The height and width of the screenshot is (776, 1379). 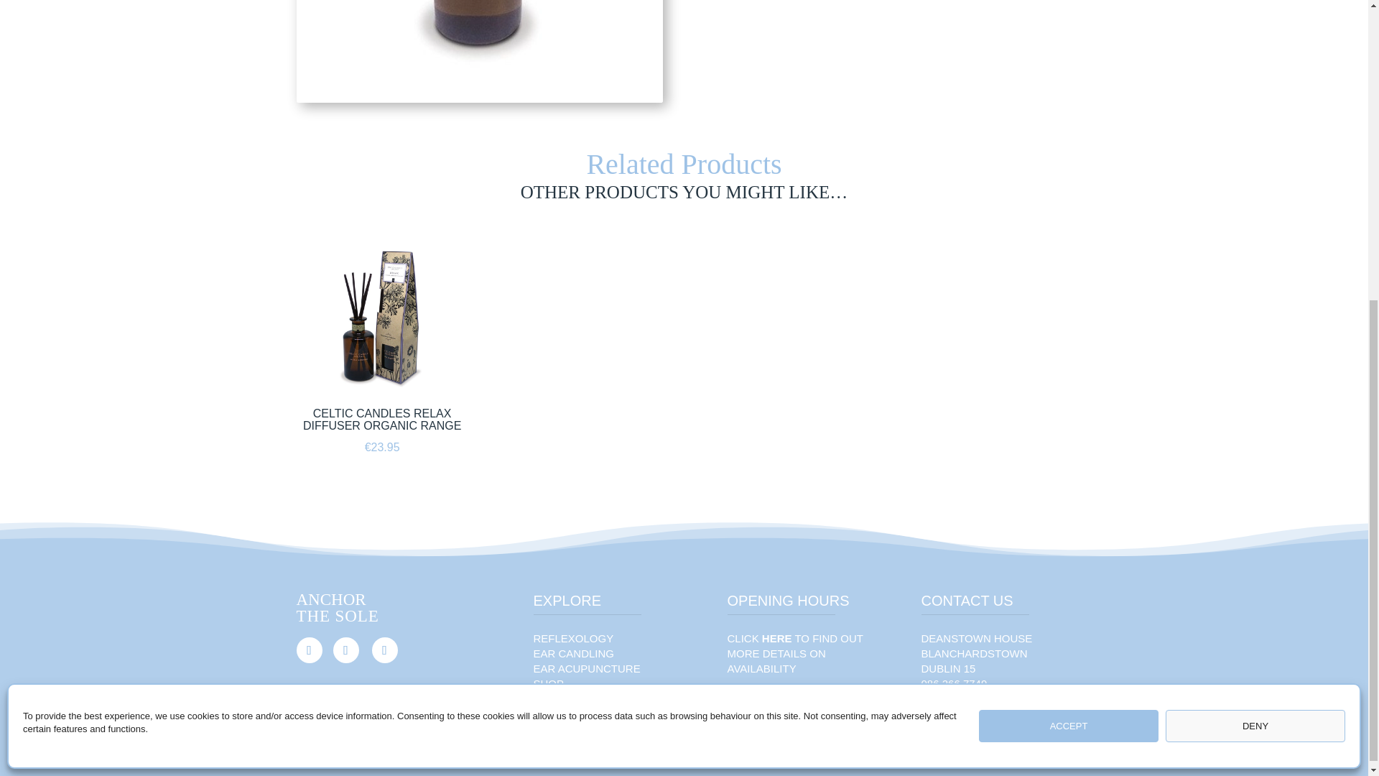 What do you see at coordinates (1069, 238) in the screenshot?
I see `ACCEPT` at bounding box center [1069, 238].